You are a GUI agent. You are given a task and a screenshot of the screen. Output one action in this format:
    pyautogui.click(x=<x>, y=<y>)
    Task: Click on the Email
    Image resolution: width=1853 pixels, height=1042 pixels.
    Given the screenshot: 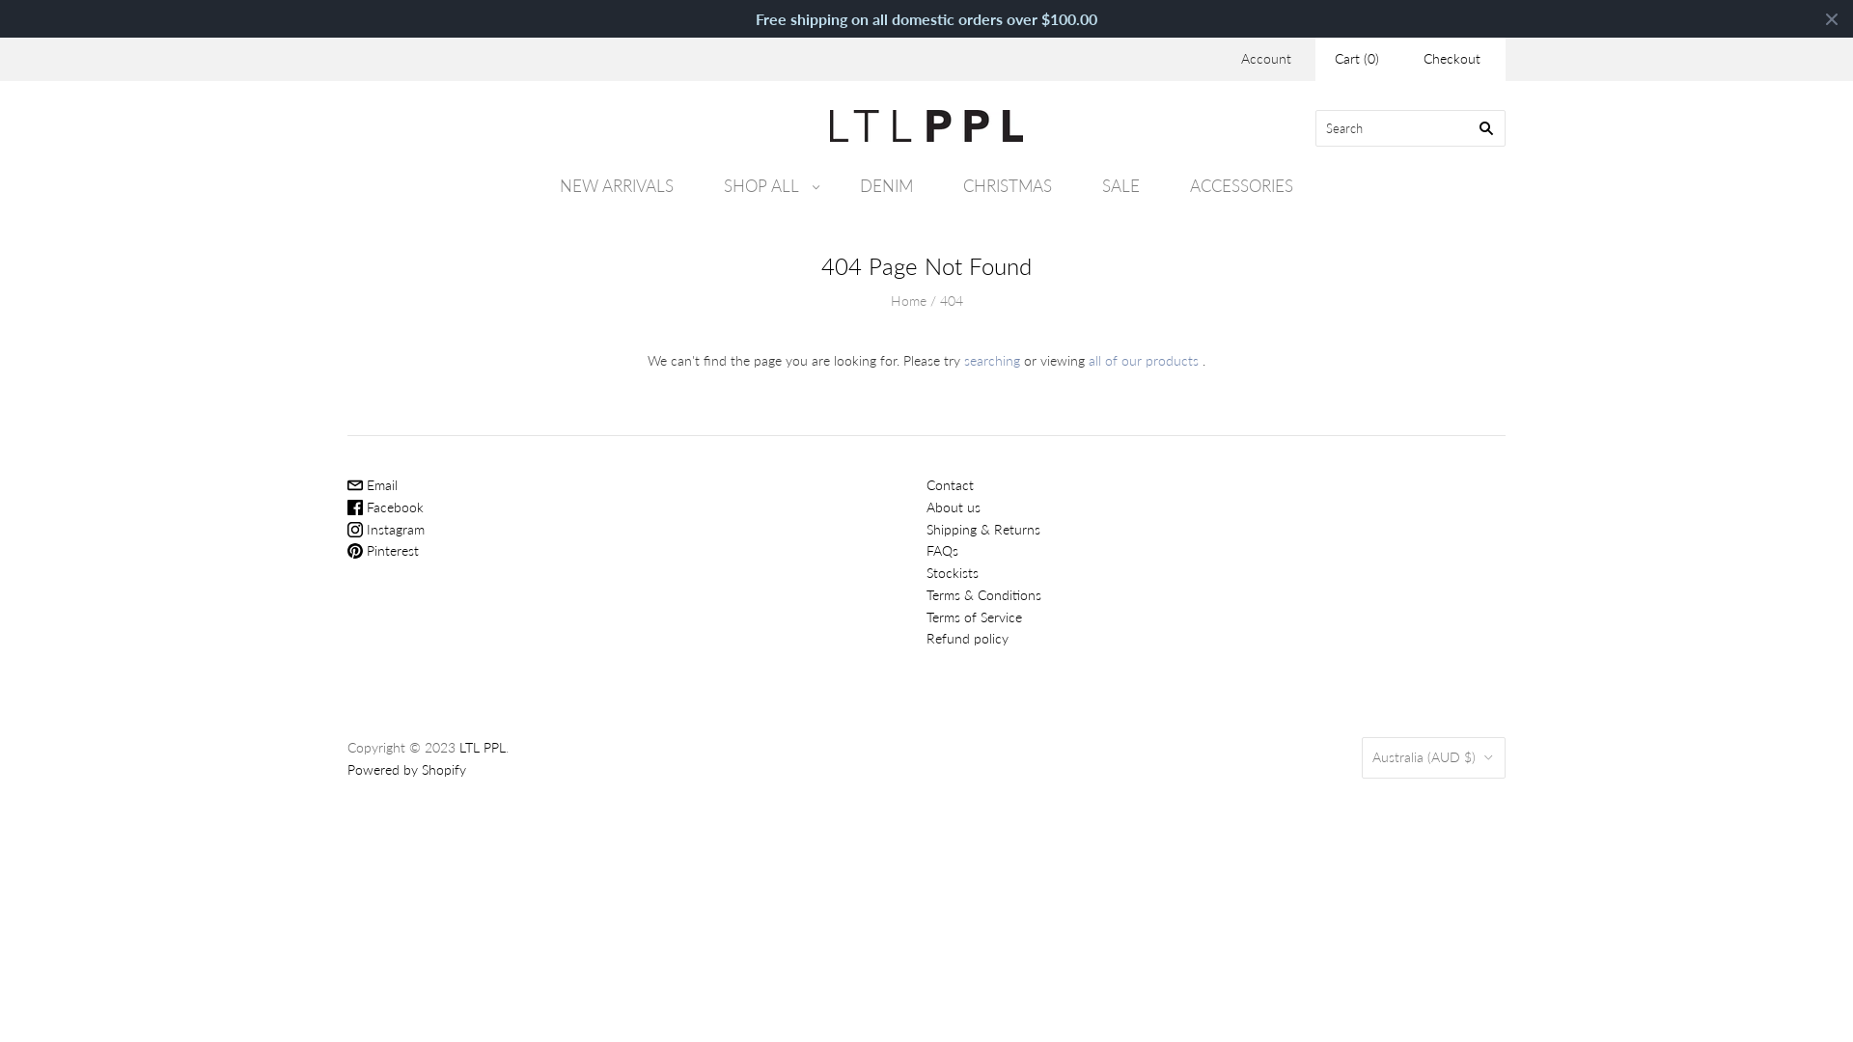 What is the action you would take?
    pyautogui.click(x=373, y=484)
    